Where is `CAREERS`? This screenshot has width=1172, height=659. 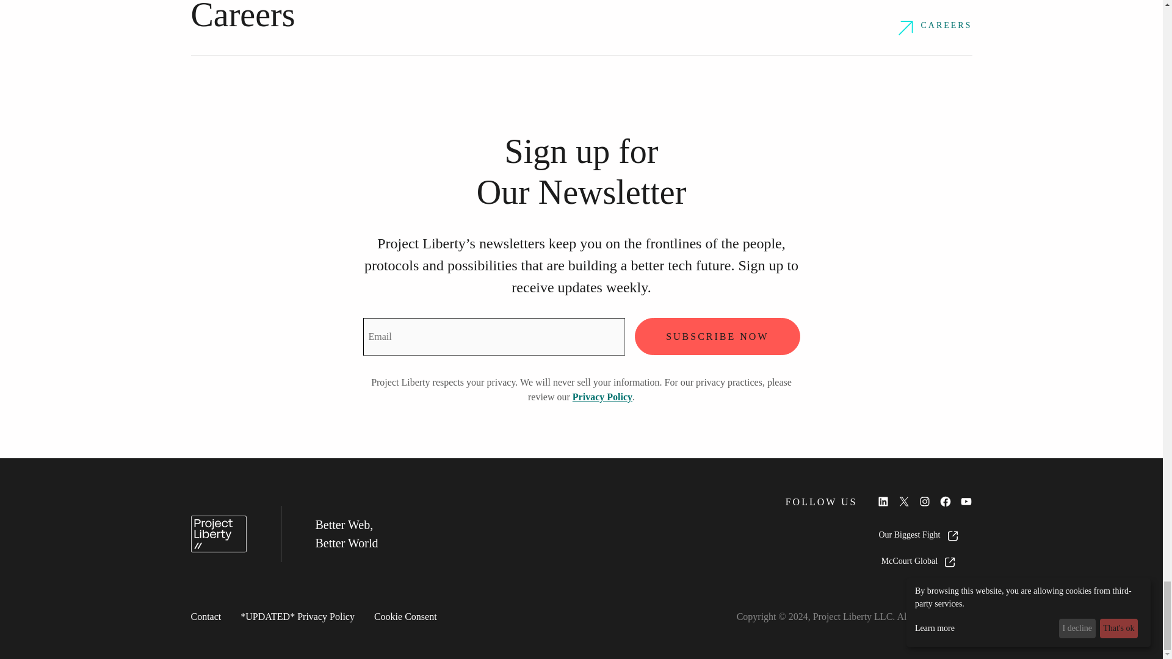 CAREERS is located at coordinates (935, 28).